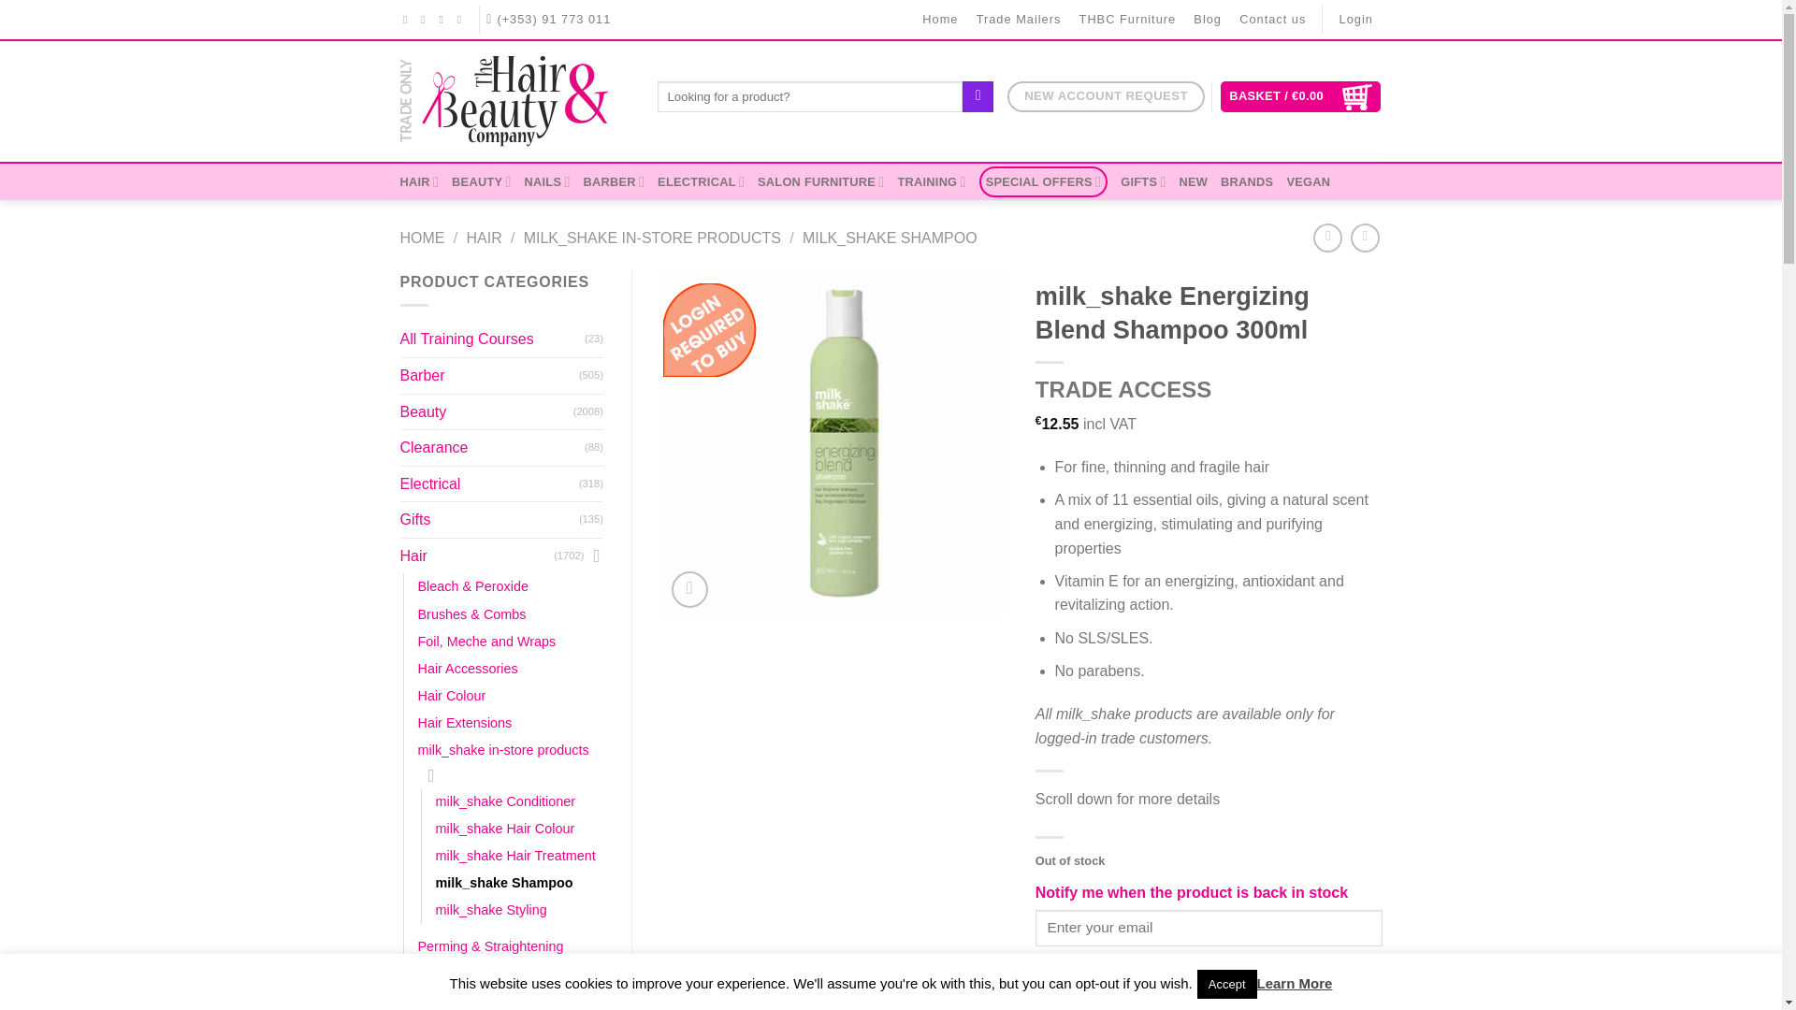 This screenshot has width=1796, height=1010. I want to click on Trade Mailers, so click(1019, 20).